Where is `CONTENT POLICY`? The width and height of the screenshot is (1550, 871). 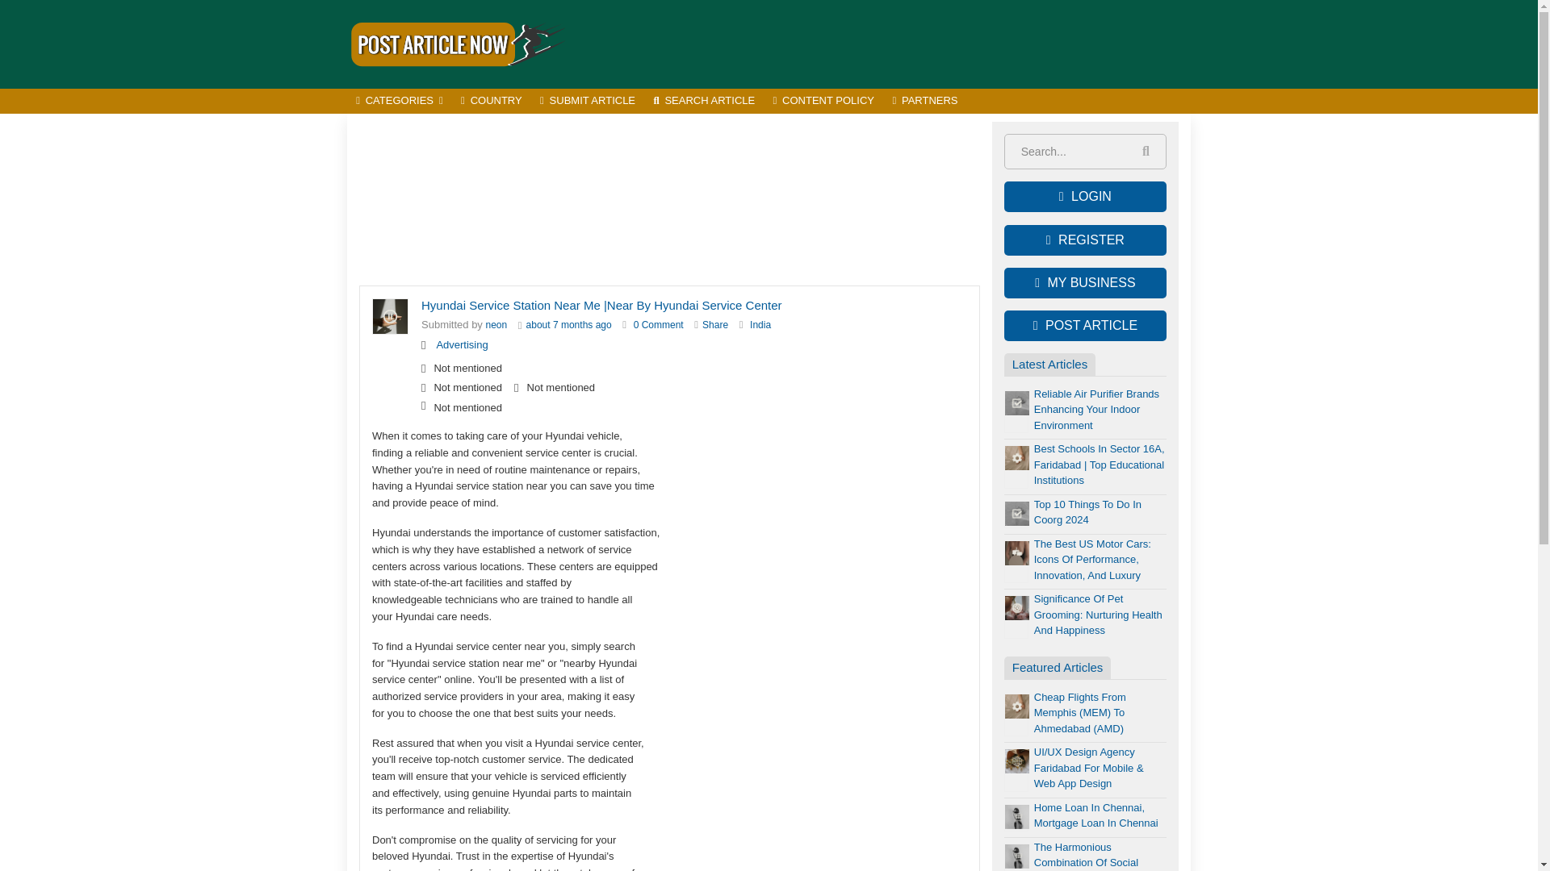
CONTENT POLICY is located at coordinates (823, 102).